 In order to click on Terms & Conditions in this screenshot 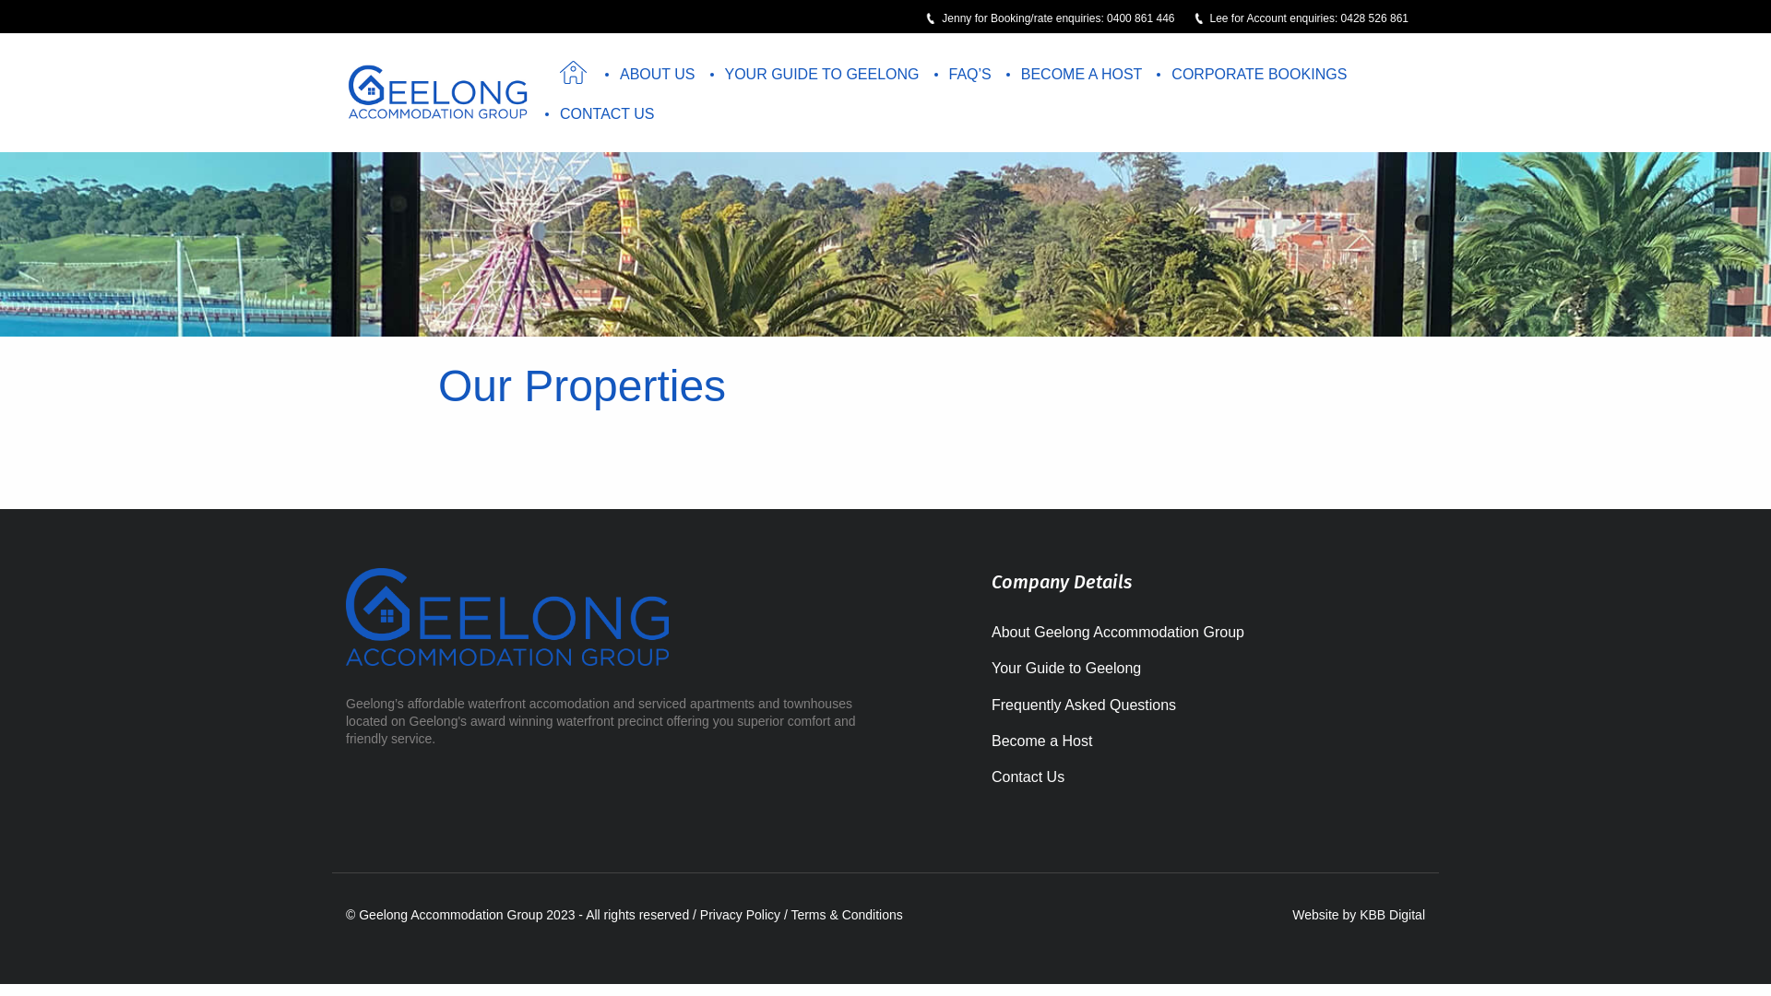, I will do `click(847, 915)`.